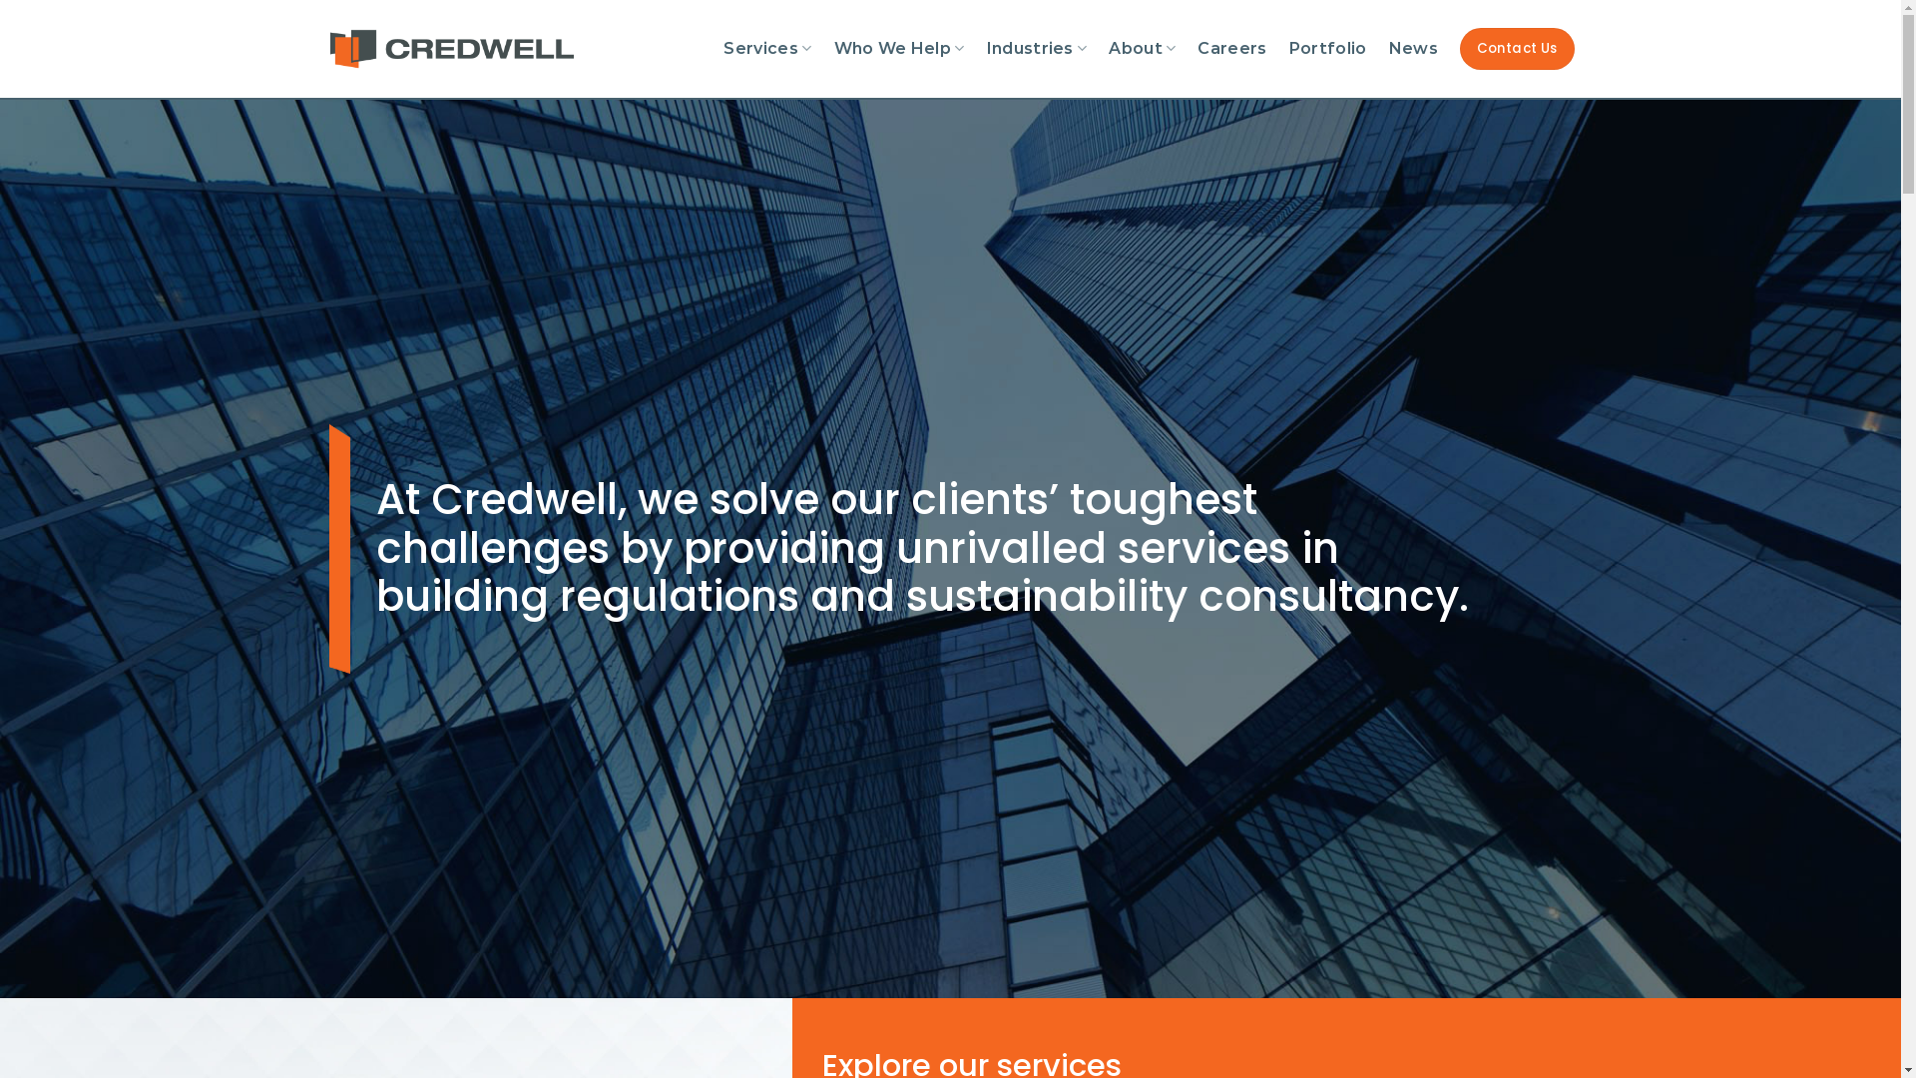 This screenshot has width=1916, height=1078. I want to click on Portfolio, so click(1328, 49).